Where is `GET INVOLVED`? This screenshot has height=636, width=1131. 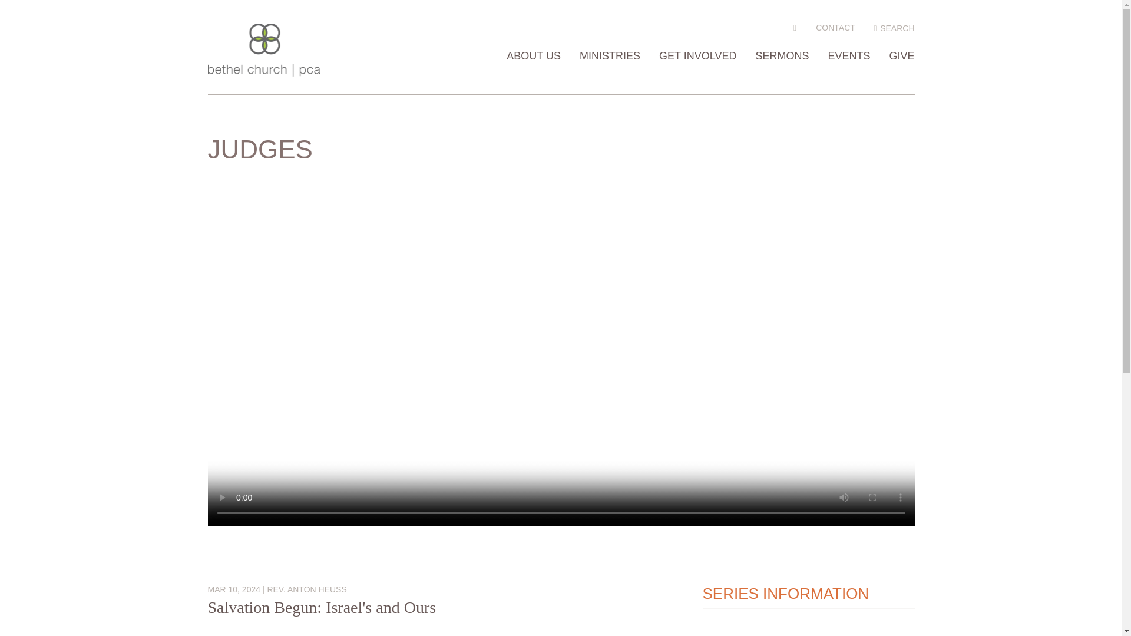 GET INVOLVED is located at coordinates (697, 72).